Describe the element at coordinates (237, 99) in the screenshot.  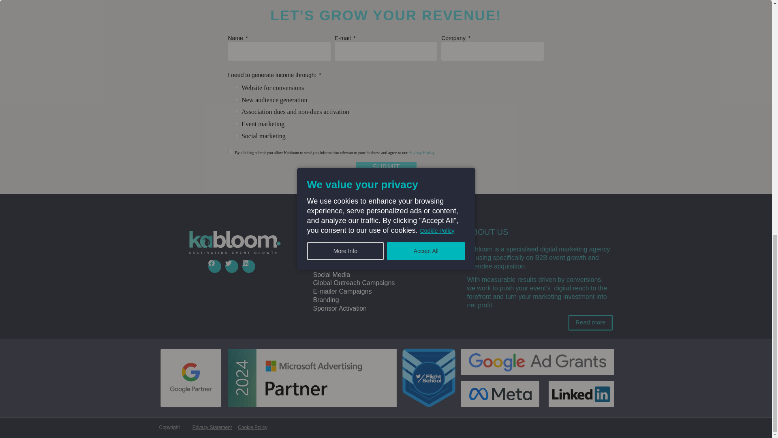
I see `New audience generation` at that location.